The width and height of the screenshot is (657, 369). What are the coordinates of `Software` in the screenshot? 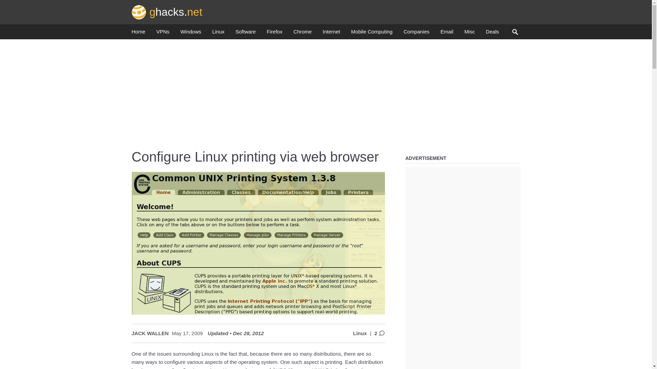 It's located at (245, 33).